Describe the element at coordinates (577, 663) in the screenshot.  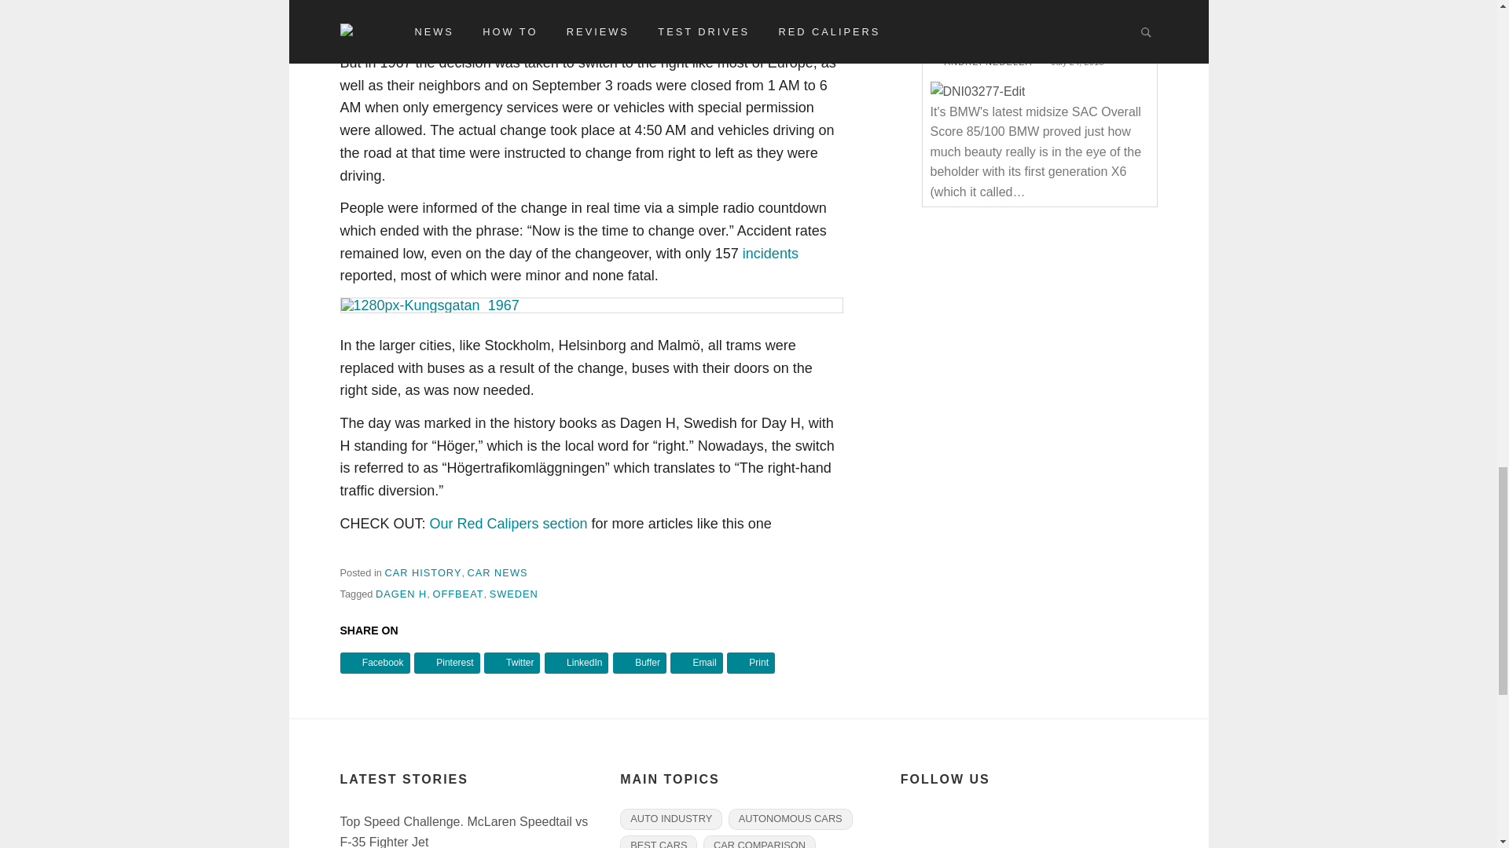
I see `LinkedIn` at that location.